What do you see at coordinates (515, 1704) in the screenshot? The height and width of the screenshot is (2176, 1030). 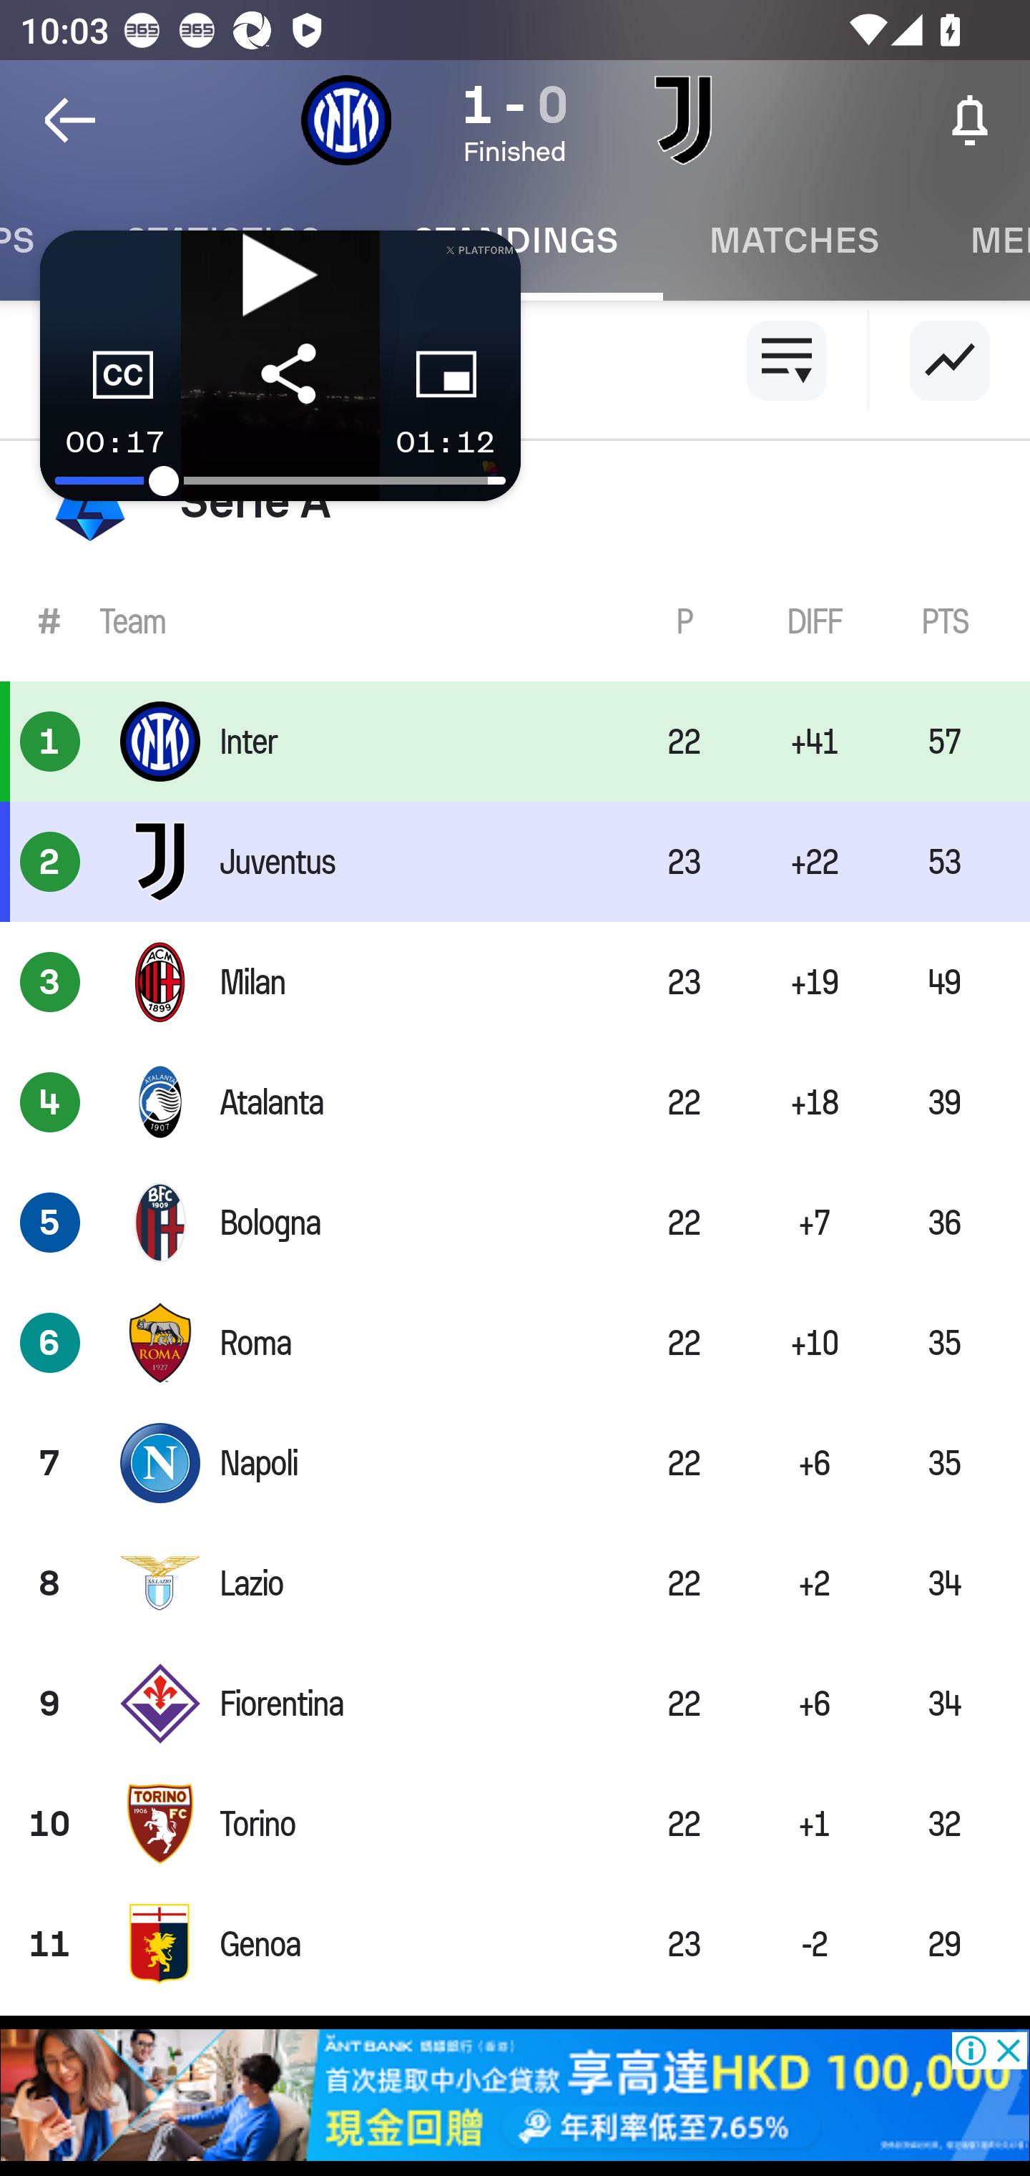 I see `9 Fiorentina 22 +6 34` at bounding box center [515, 1704].